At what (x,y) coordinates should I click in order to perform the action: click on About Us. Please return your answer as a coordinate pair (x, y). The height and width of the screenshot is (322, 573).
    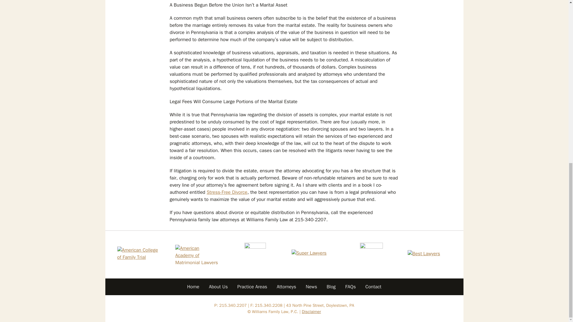
    Looking at the image, I should click on (218, 287).